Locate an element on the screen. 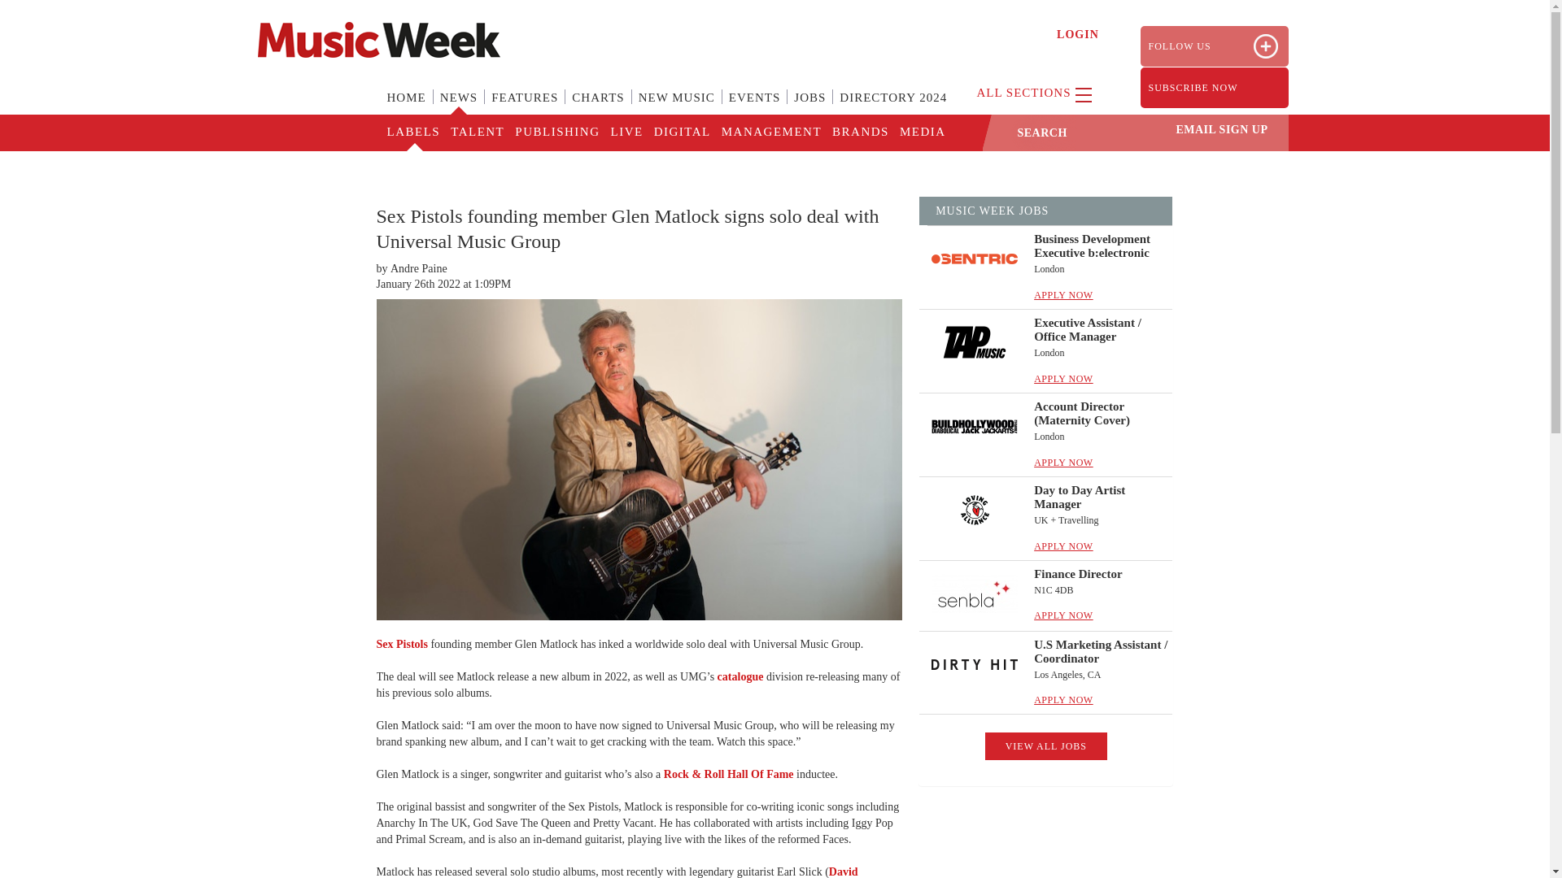 Image resolution: width=1562 pixels, height=878 pixels. TALENT is located at coordinates (476, 133).